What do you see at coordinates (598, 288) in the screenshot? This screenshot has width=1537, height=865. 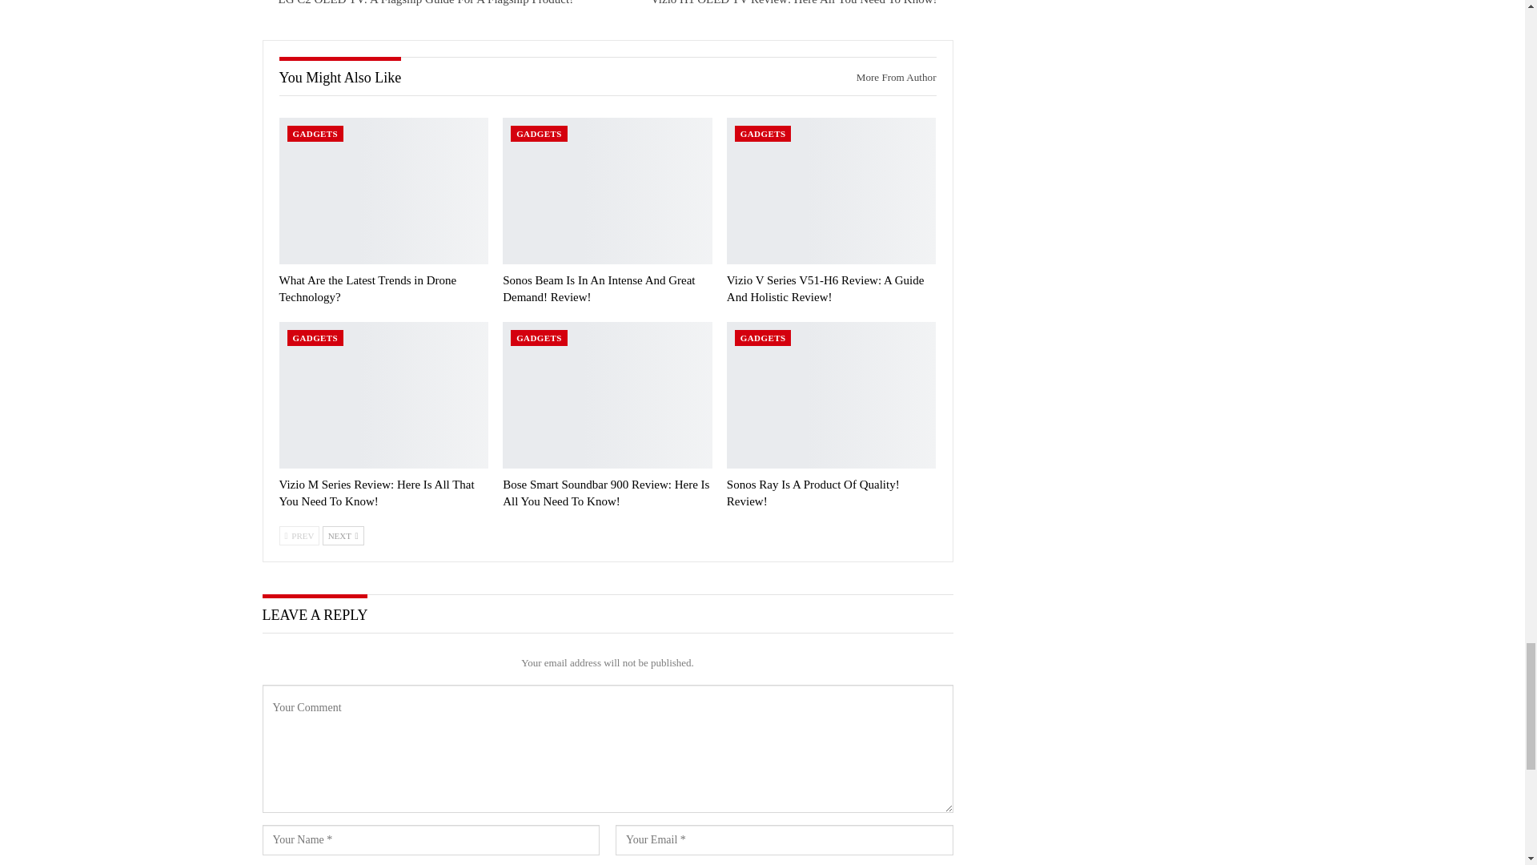 I see `Sonos Beam Is In An Intense And Great Demand! Review!` at bounding box center [598, 288].